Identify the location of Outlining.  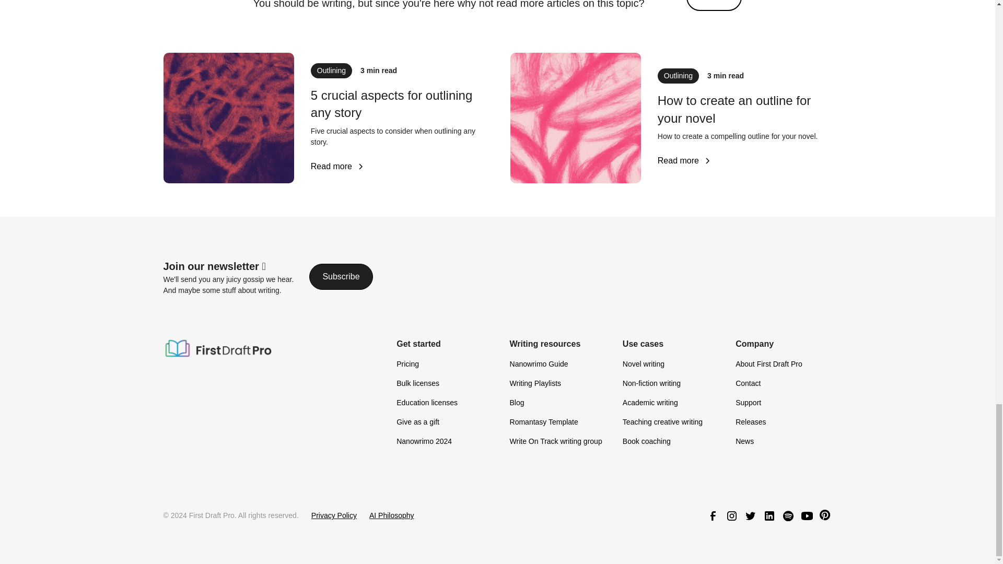
(678, 75).